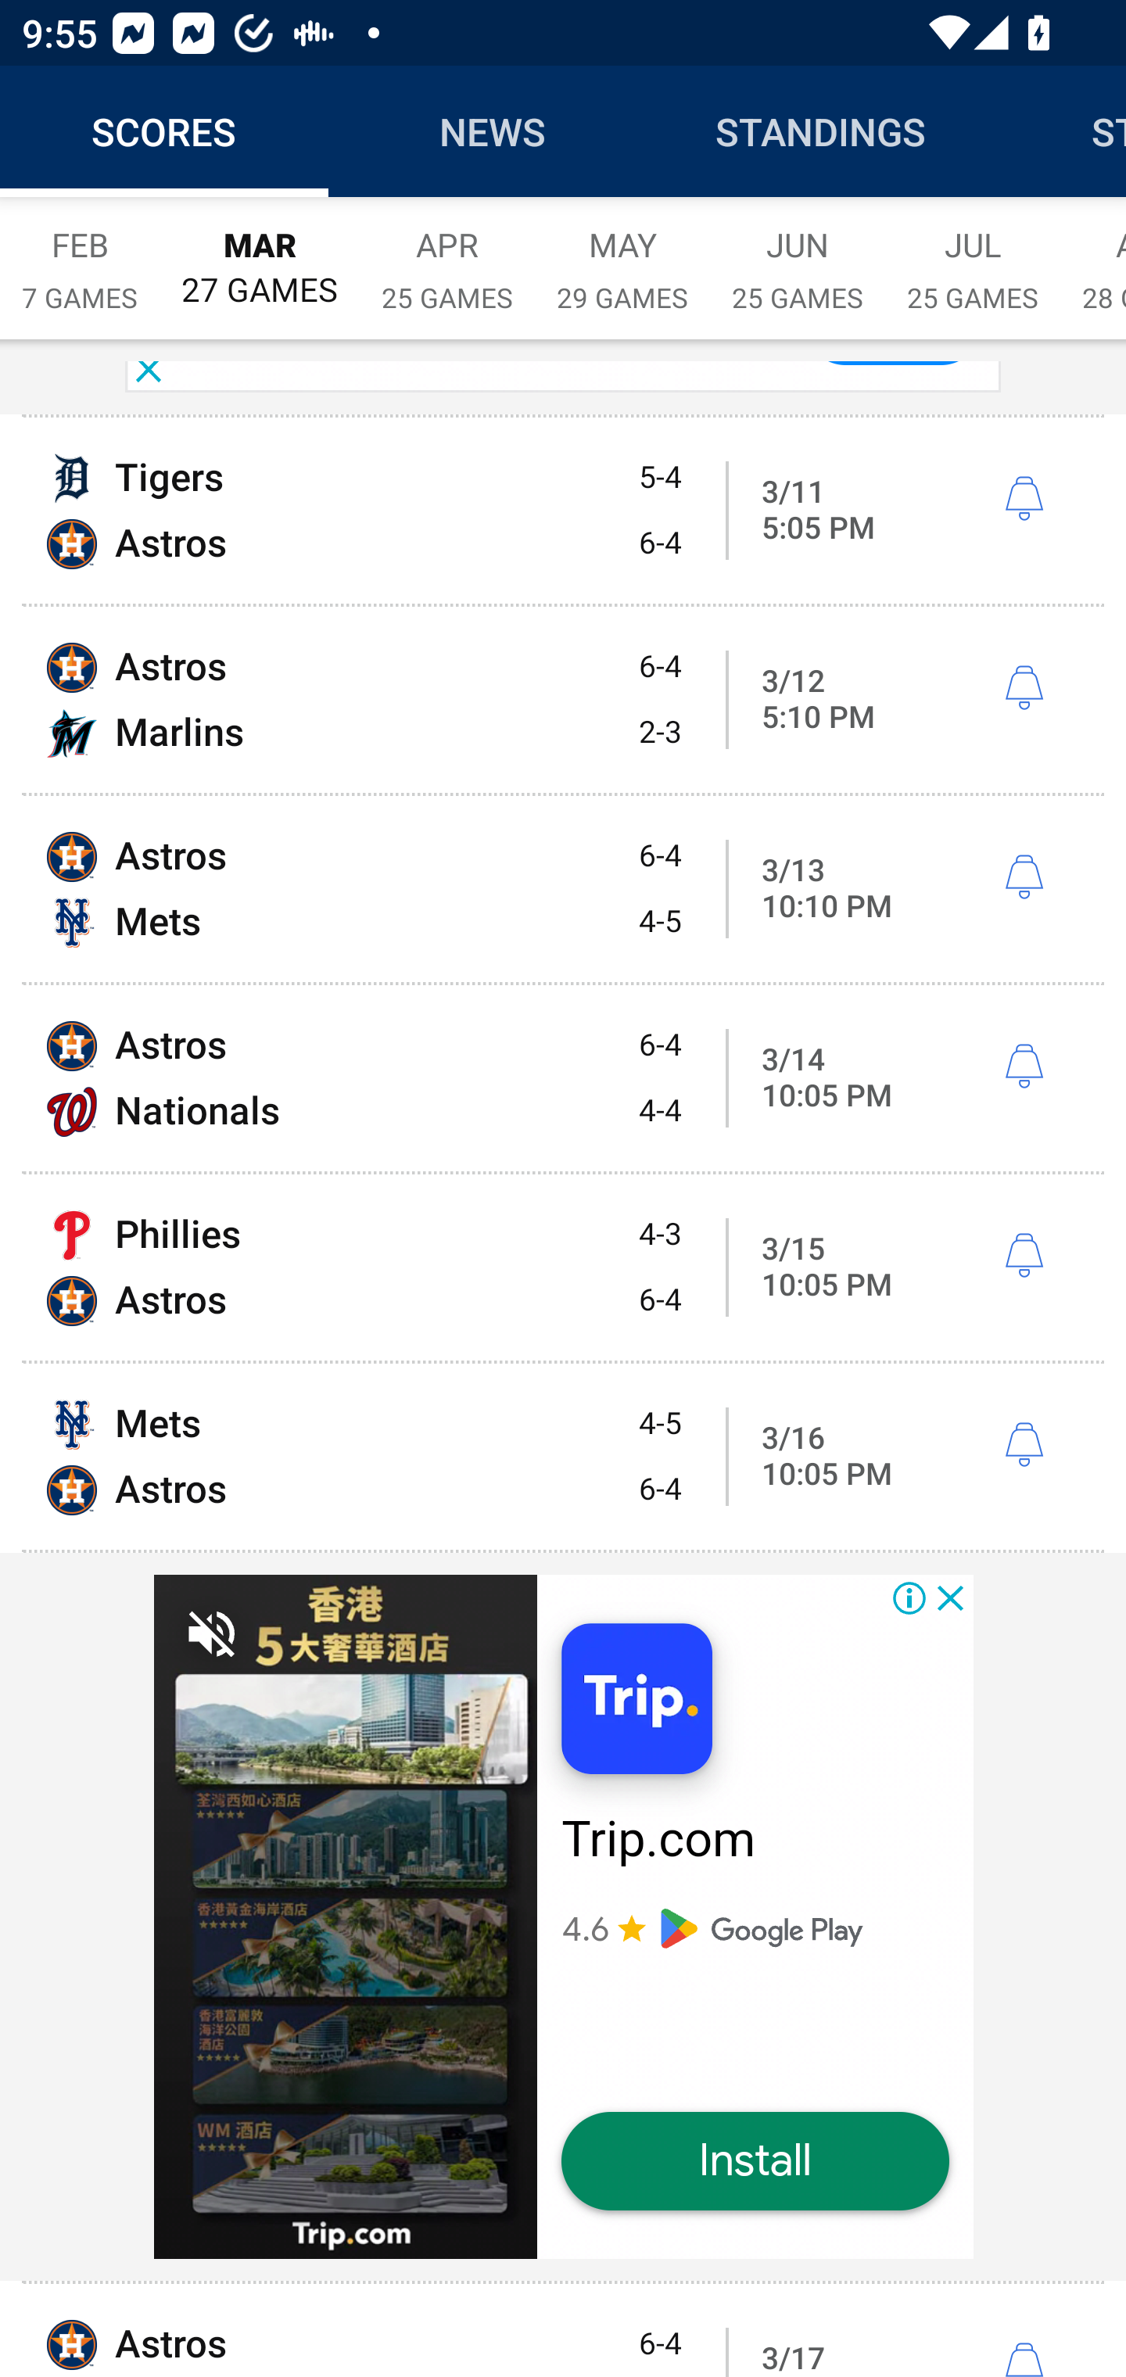 The width and height of the screenshot is (1126, 2377). Describe the element at coordinates (821, 131) in the screenshot. I see `Standings STANDINGS` at that location.